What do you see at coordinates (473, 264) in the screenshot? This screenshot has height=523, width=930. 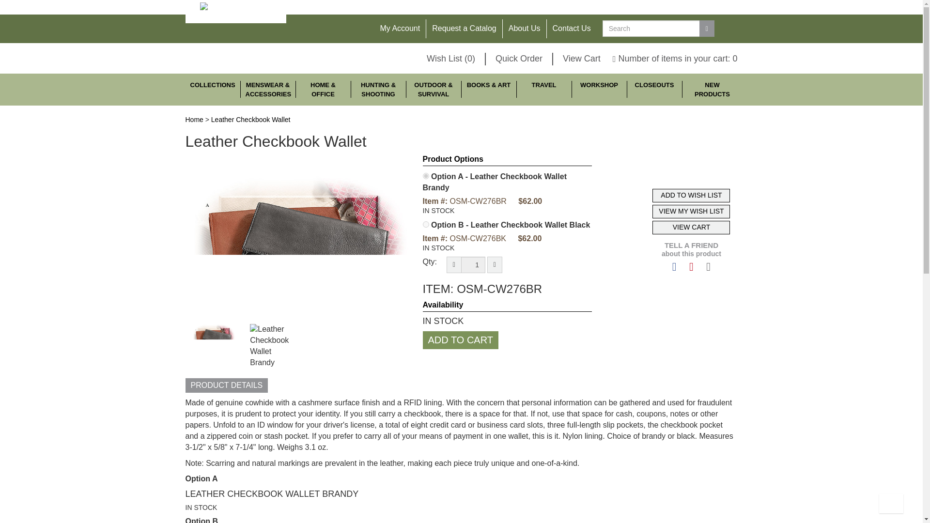 I see `1` at bounding box center [473, 264].